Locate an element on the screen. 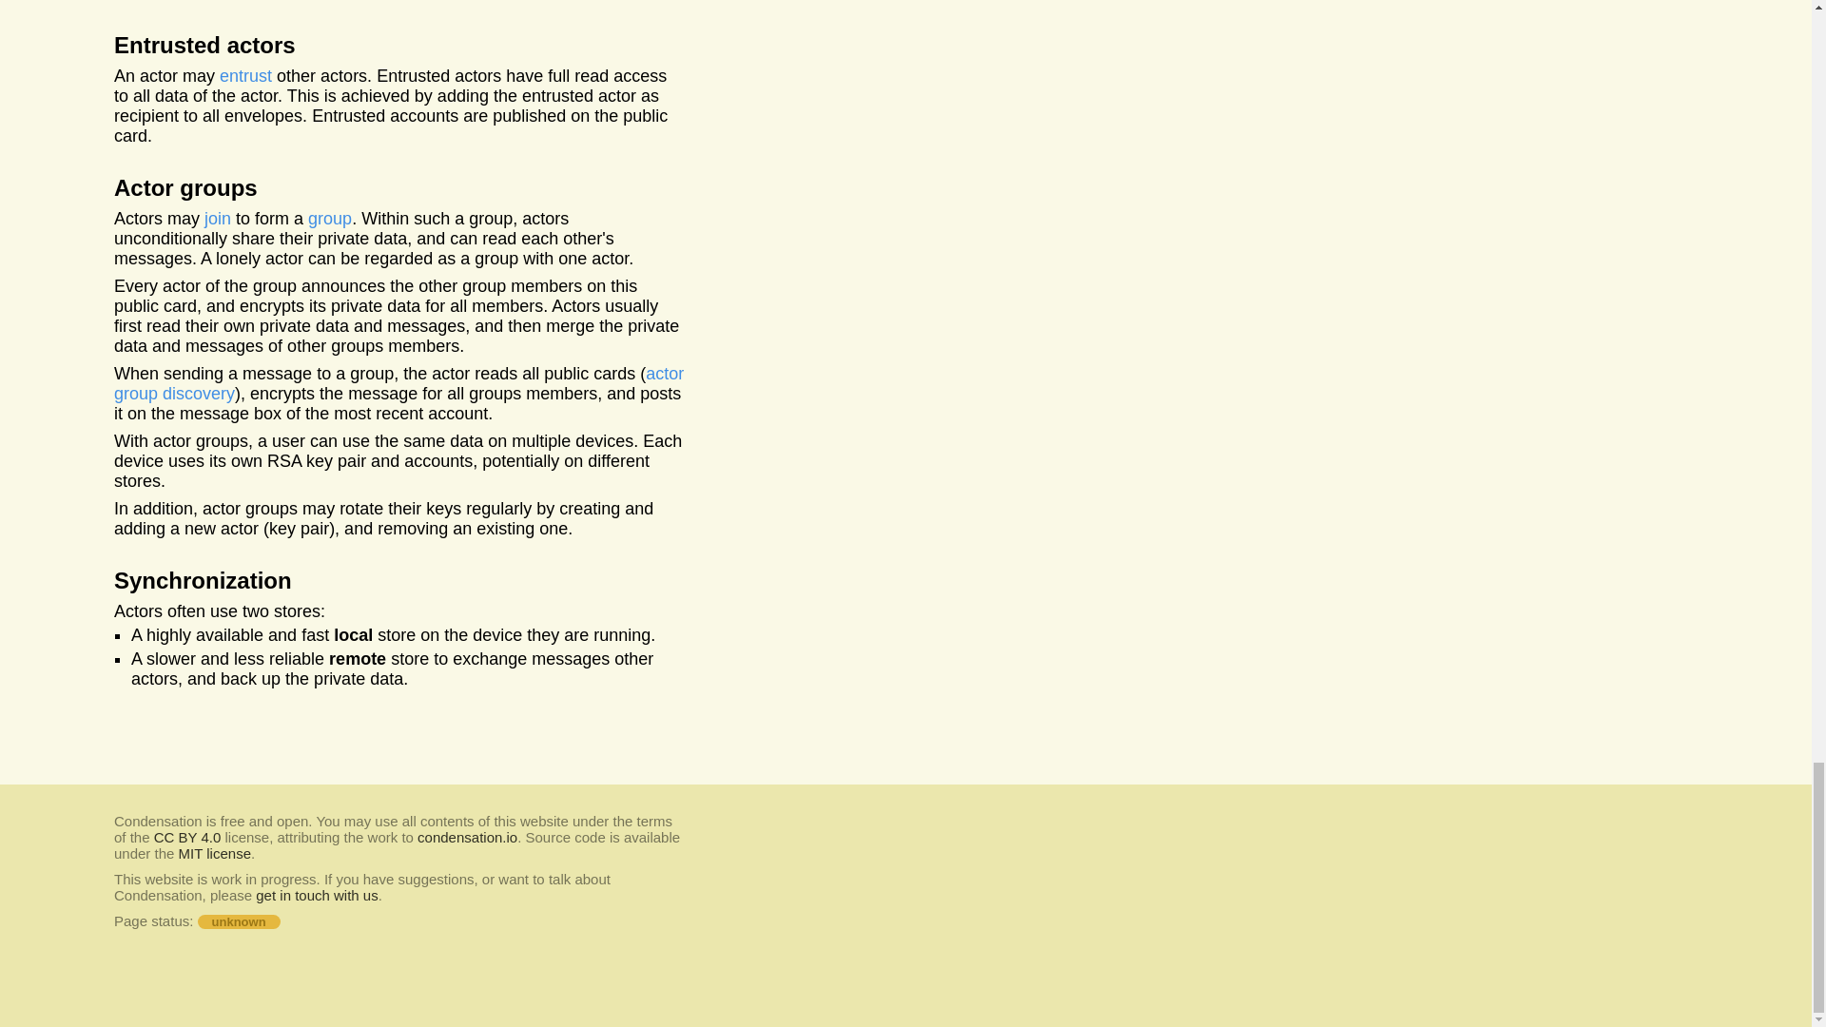 This screenshot has height=1027, width=1826. actor group discovery is located at coordinates (398, 384).